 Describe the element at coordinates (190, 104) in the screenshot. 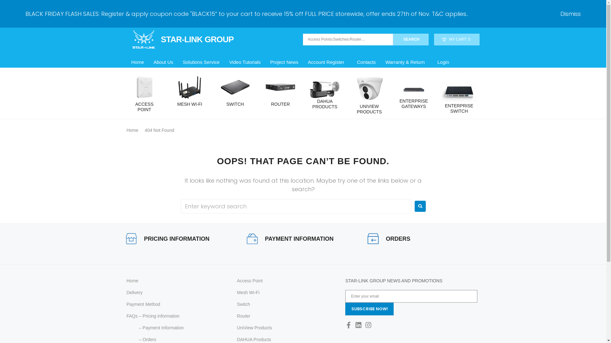

I see `MESH WI-FI` at that location.